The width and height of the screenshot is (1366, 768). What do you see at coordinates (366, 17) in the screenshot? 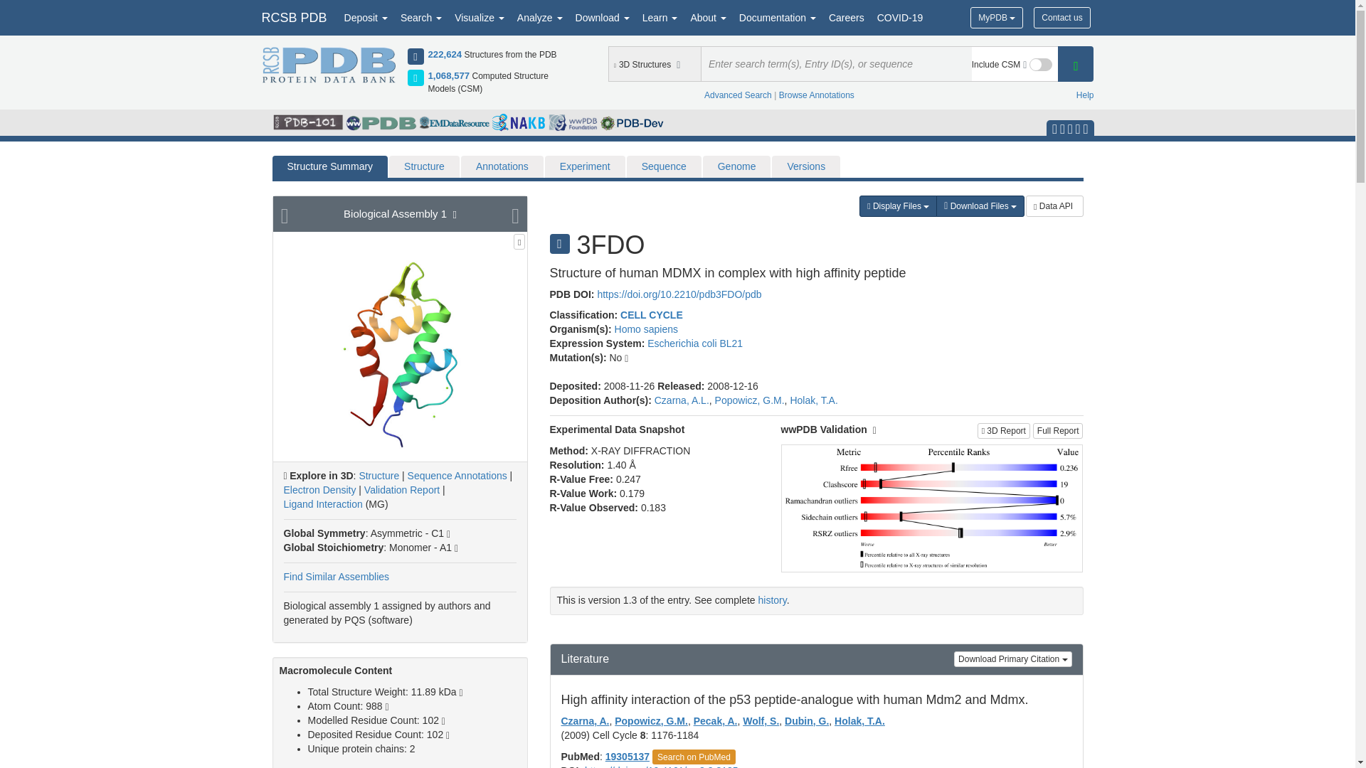
I see `Deposit ` at bounding box center [366, 17].